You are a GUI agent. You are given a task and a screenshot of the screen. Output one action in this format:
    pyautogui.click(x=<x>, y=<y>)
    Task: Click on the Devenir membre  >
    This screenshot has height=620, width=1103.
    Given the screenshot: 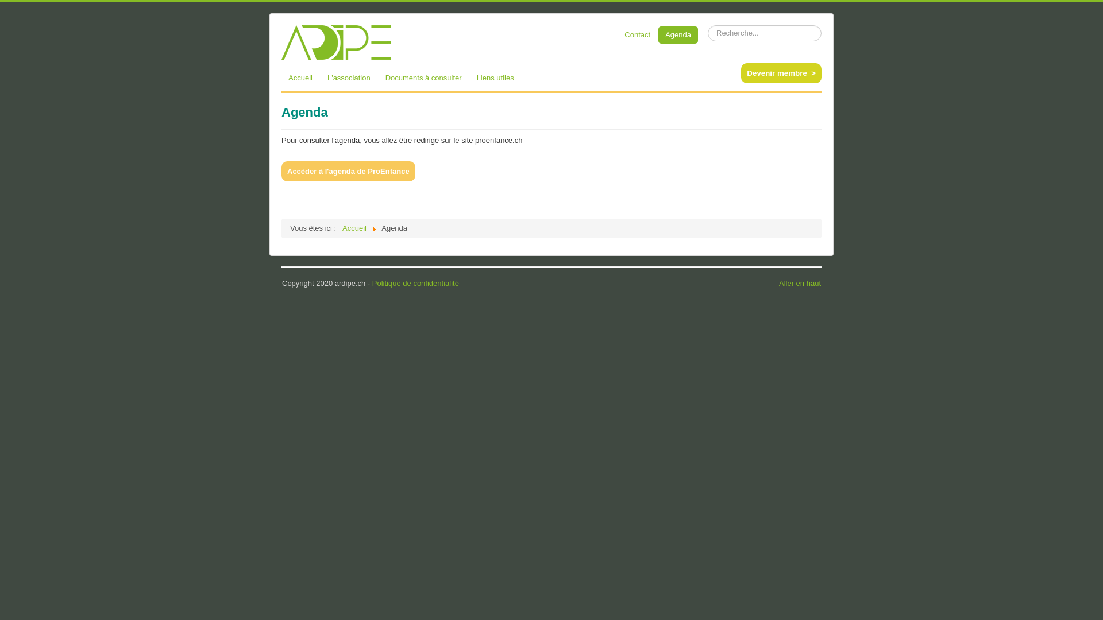 What is the action you would take?
    pyautogui.click(x=781, y=73)
    